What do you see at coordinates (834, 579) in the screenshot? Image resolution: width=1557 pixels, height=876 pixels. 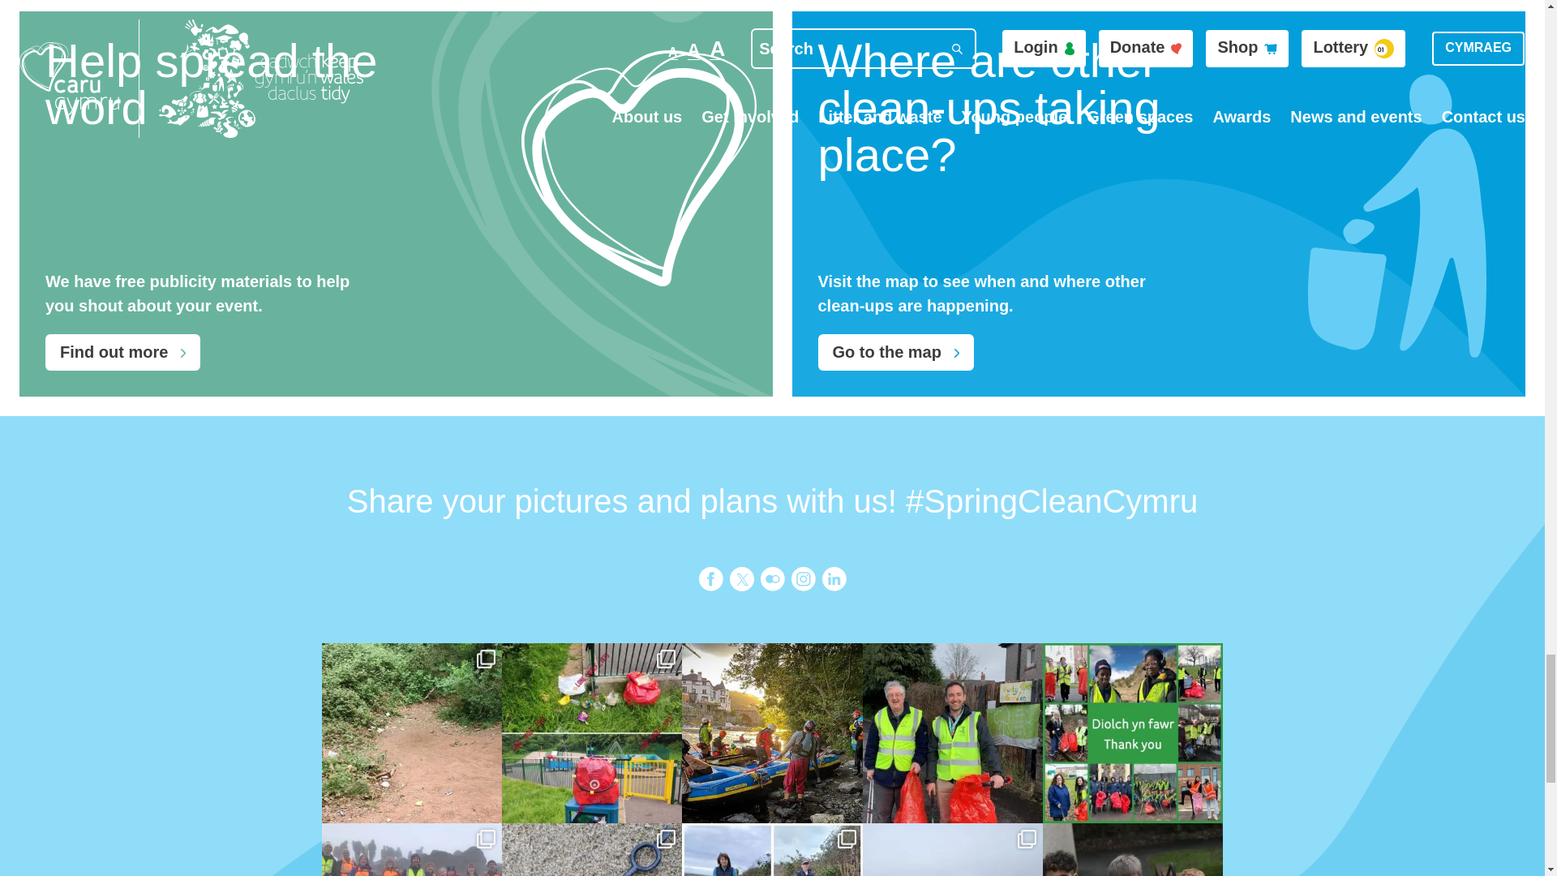 I see `LinkedIn` at bounding box center [834, 579].